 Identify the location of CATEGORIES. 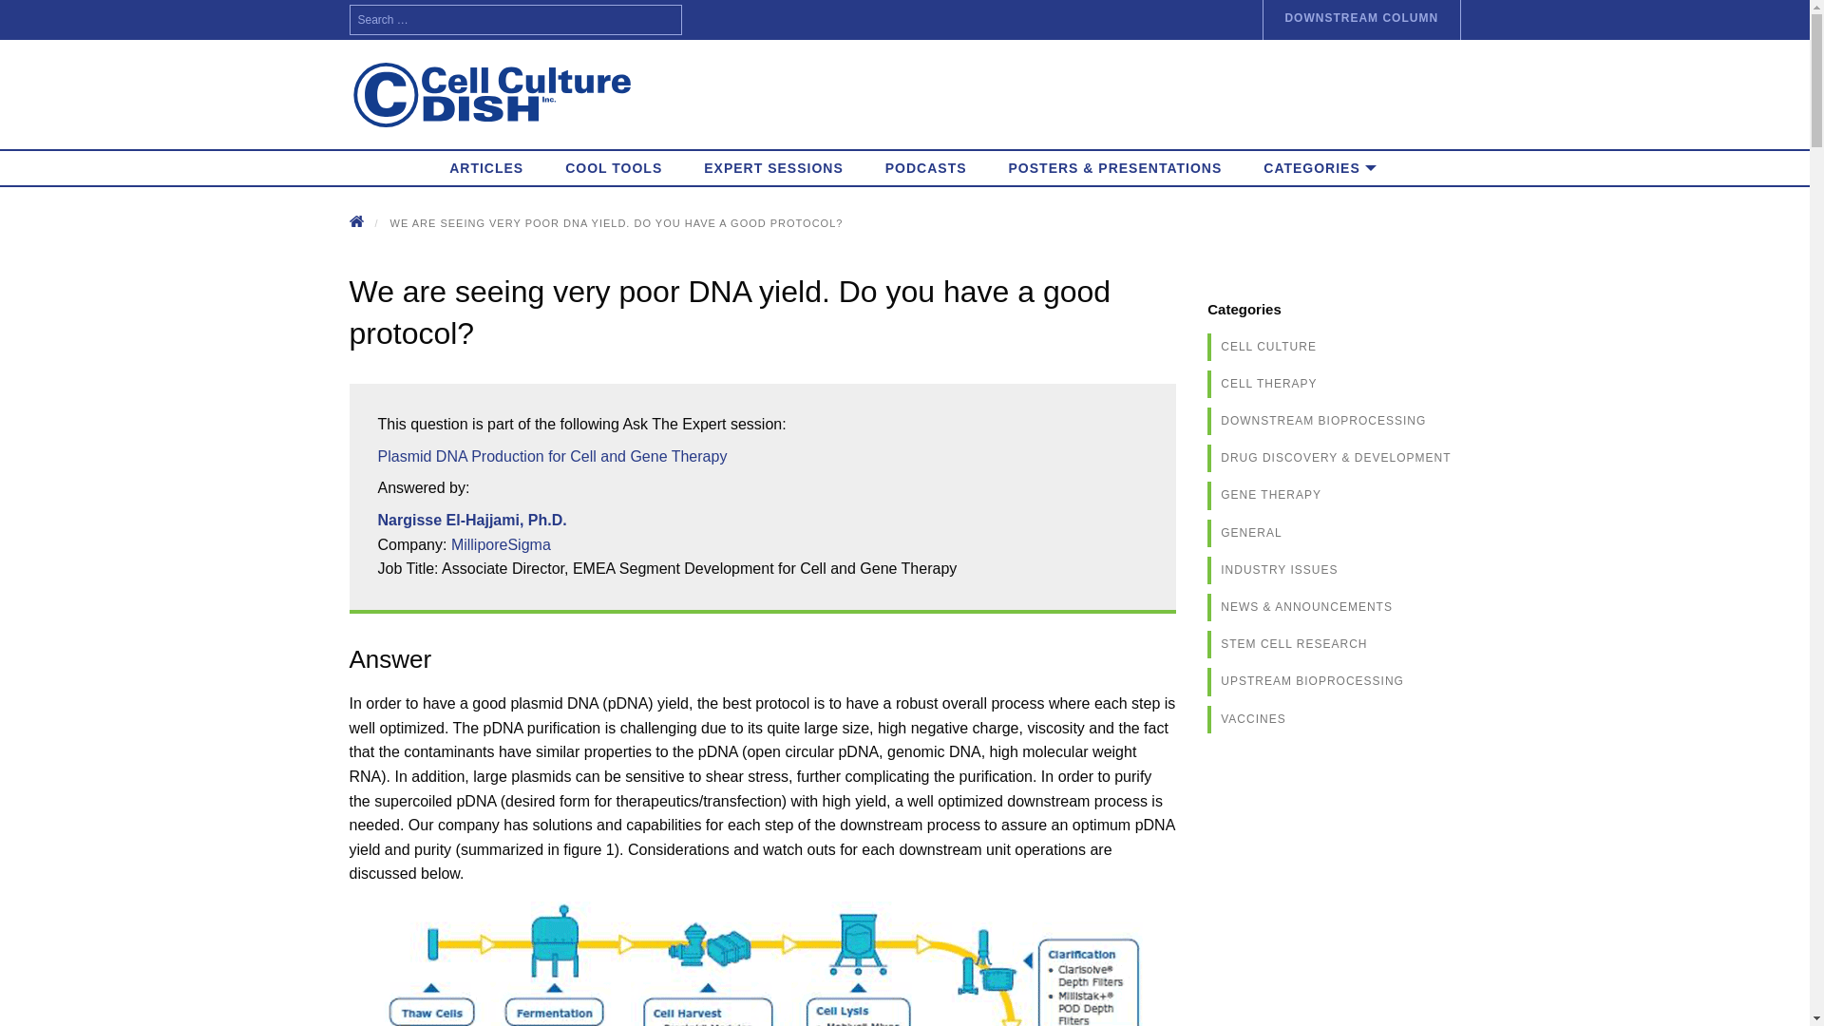
(1311, 167).